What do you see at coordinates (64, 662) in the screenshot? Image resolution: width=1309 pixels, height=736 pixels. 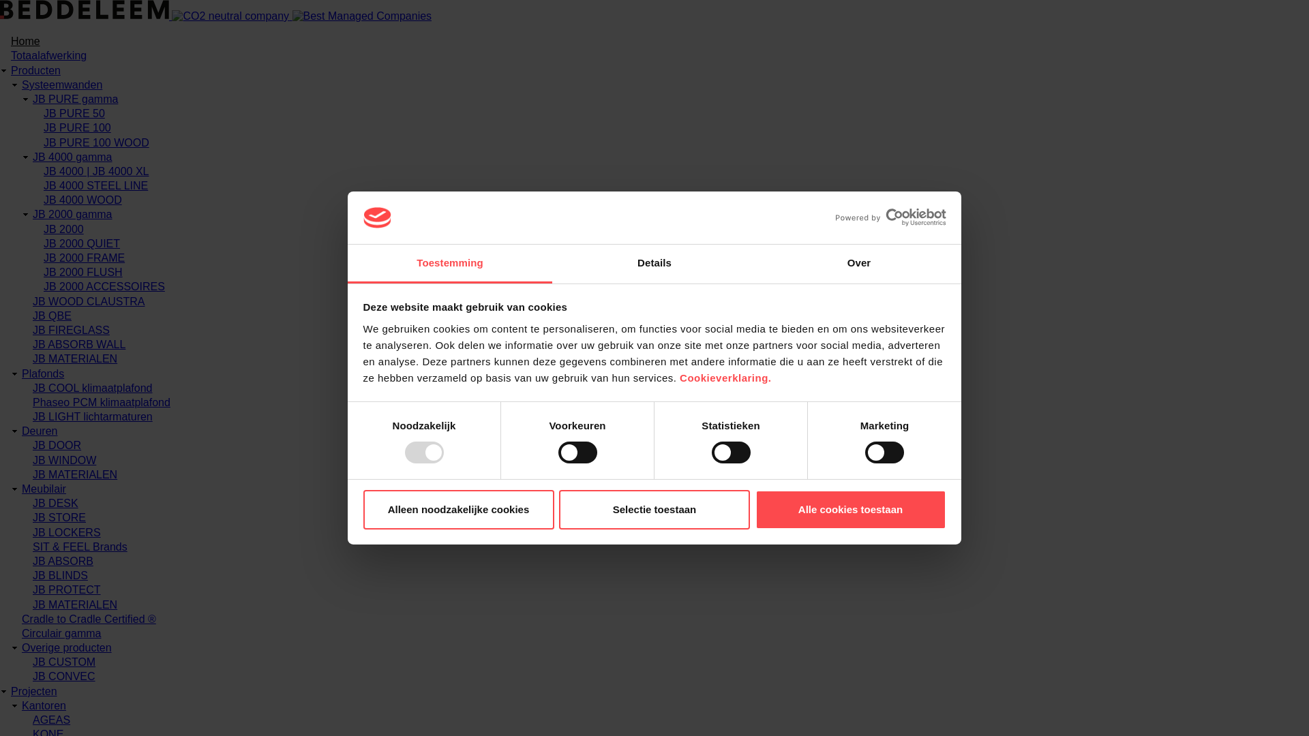 I see `JB CUSTOM` at bounding box center [64, 662].